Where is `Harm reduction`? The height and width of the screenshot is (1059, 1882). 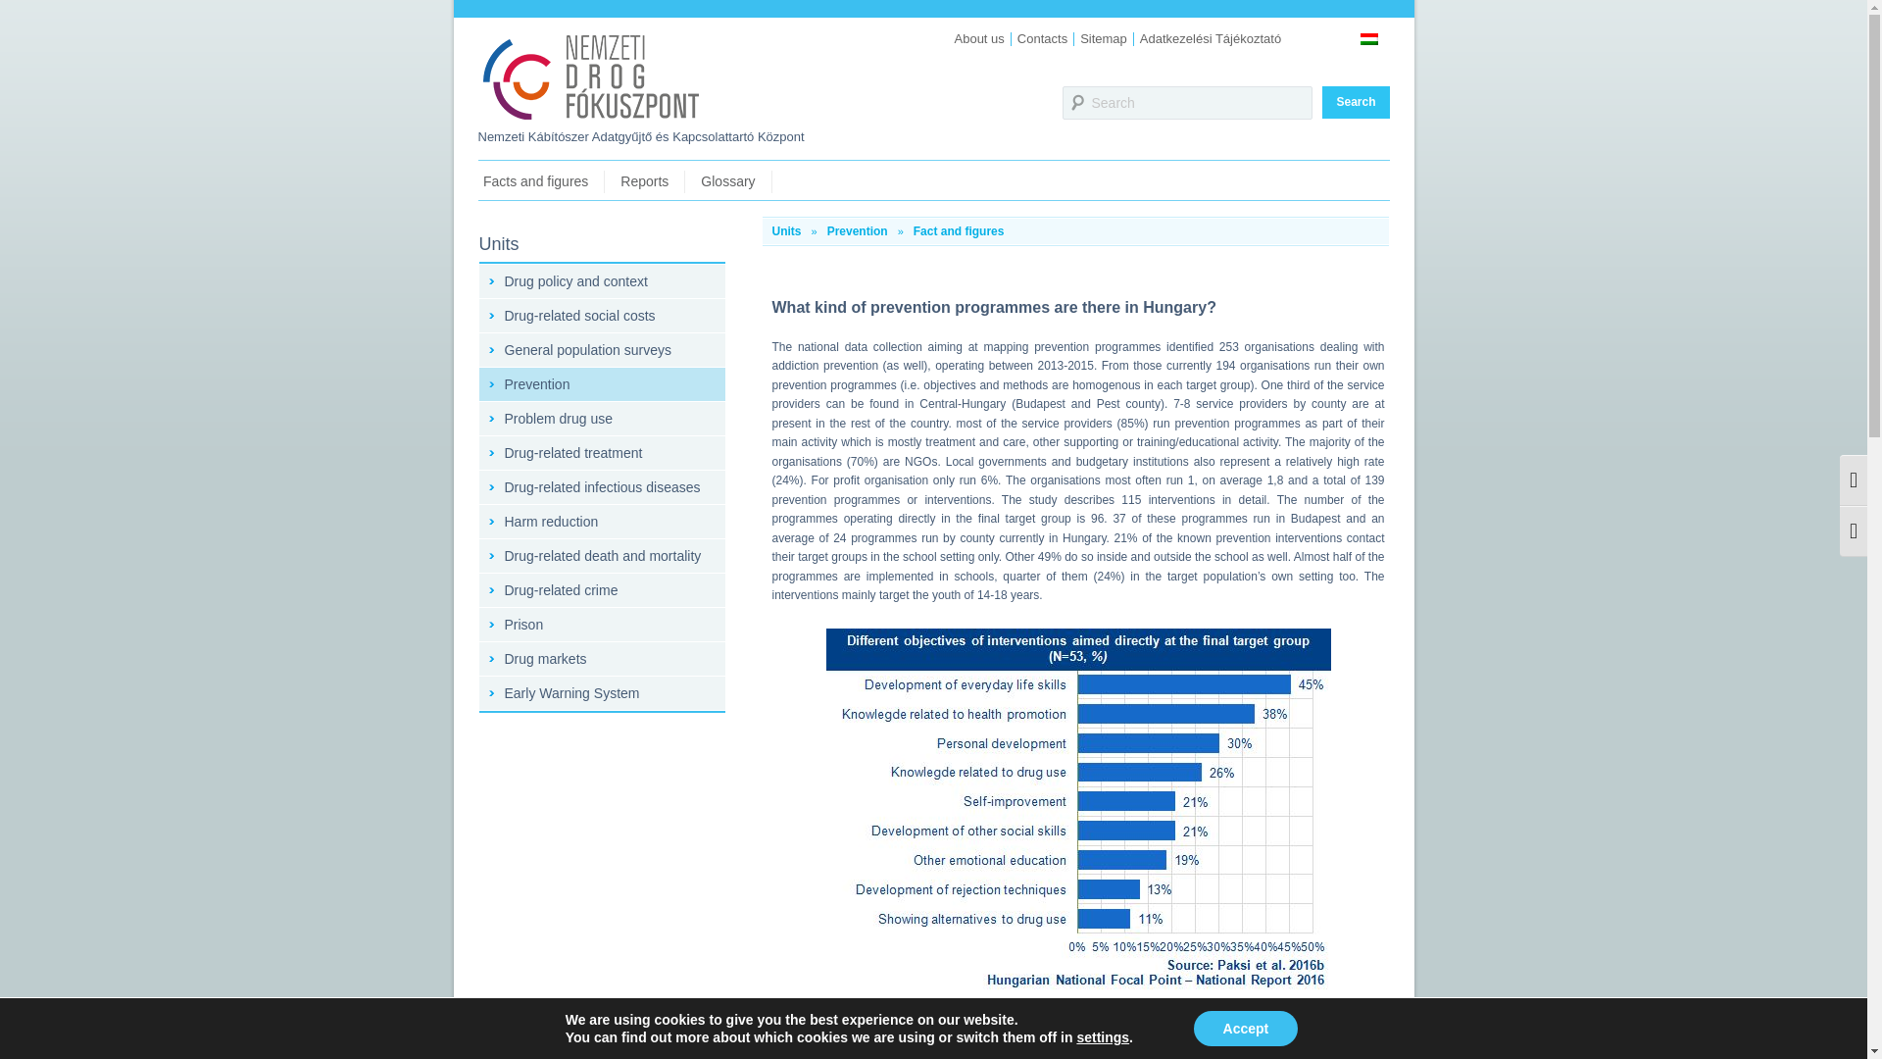 Harm reduction is located at coordinates (601, 522).